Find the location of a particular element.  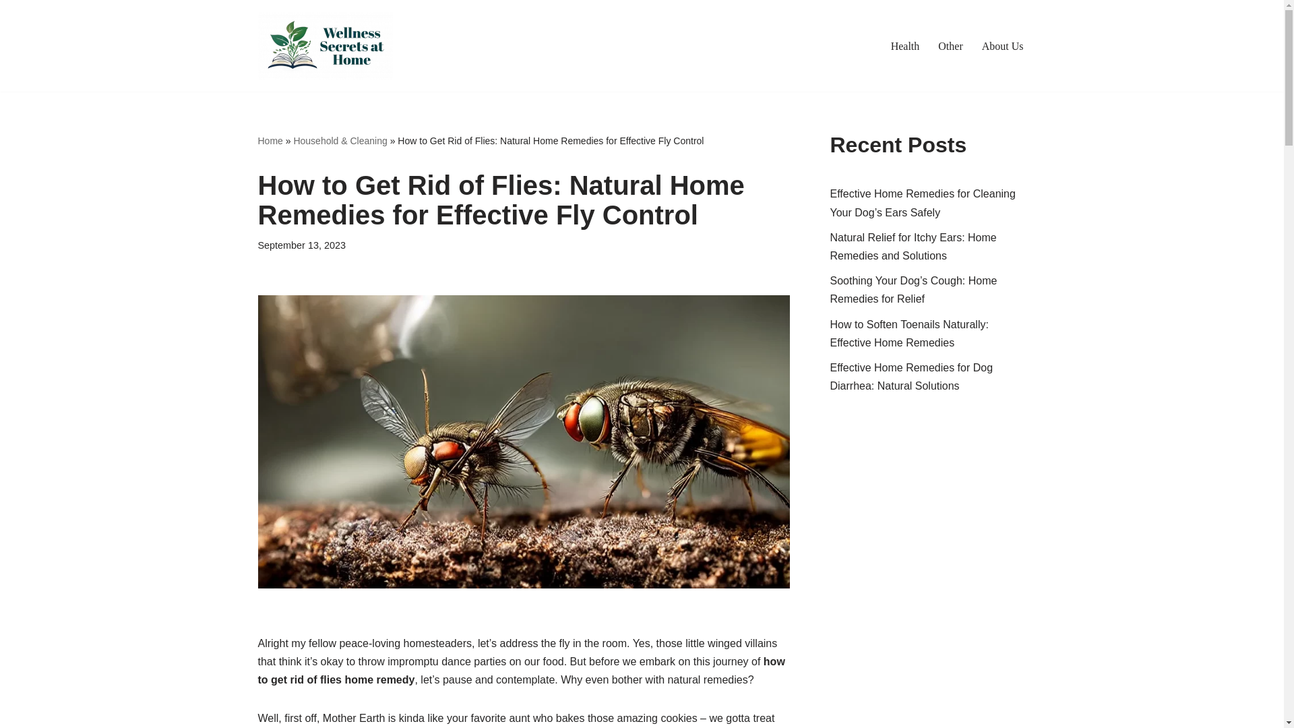

Skip to content is located at coordinates (10, 28).